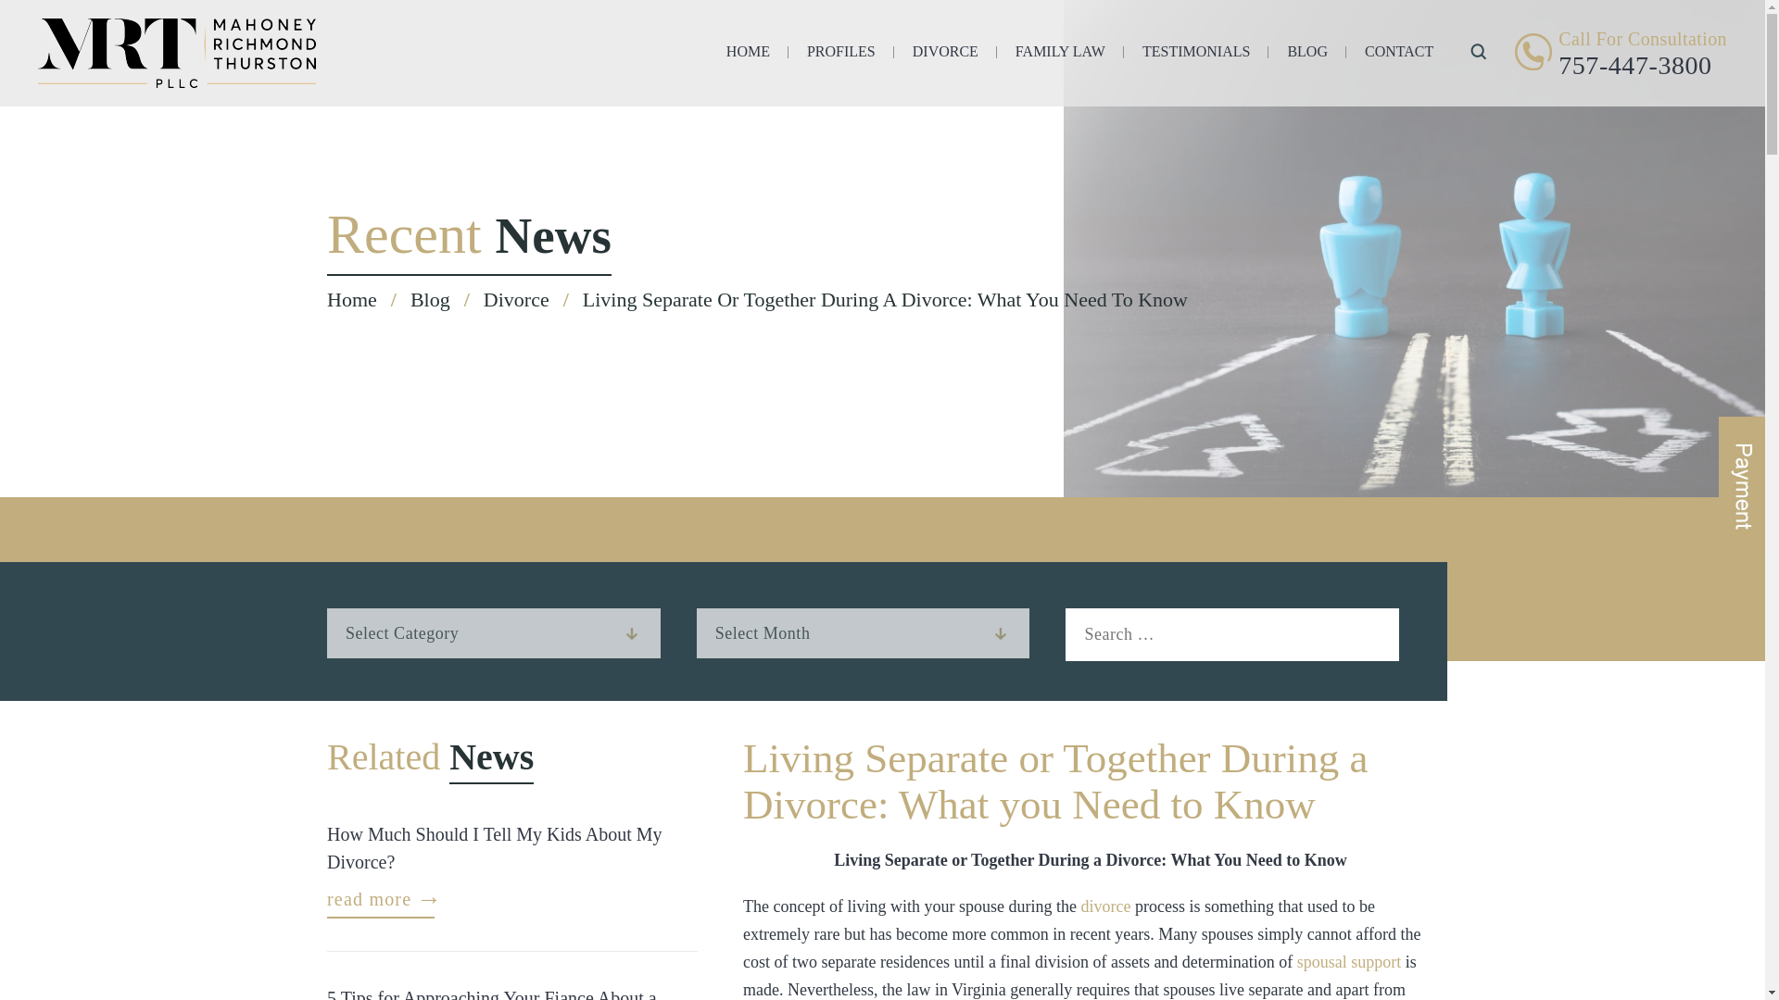  Describe the element at coordinates (430, 299) in the screenshot. I see `Go to Blog.` at that location.